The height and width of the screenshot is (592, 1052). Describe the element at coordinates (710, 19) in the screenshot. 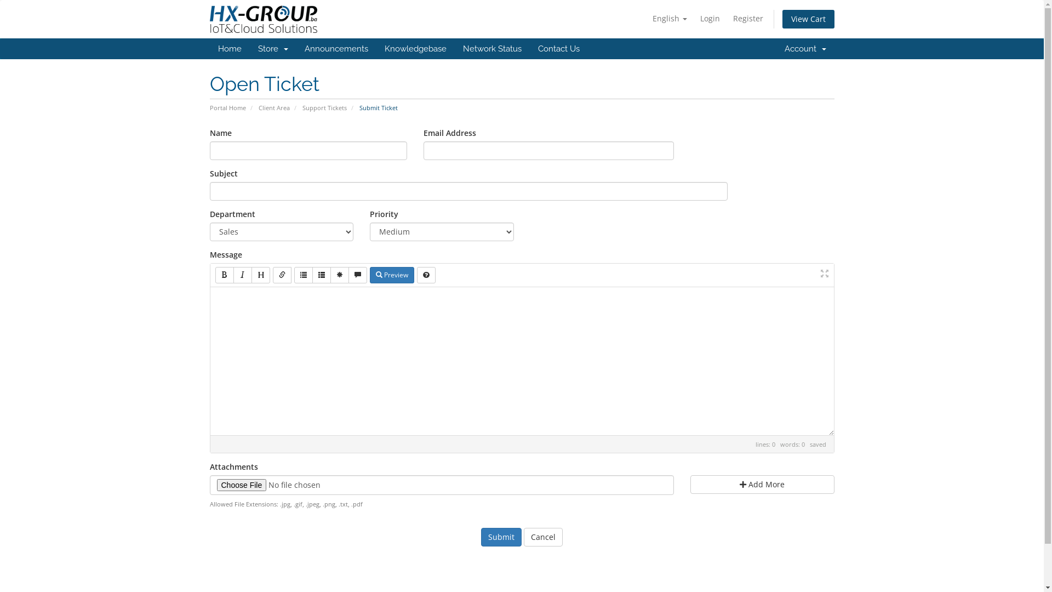

I see `Login` at that location.